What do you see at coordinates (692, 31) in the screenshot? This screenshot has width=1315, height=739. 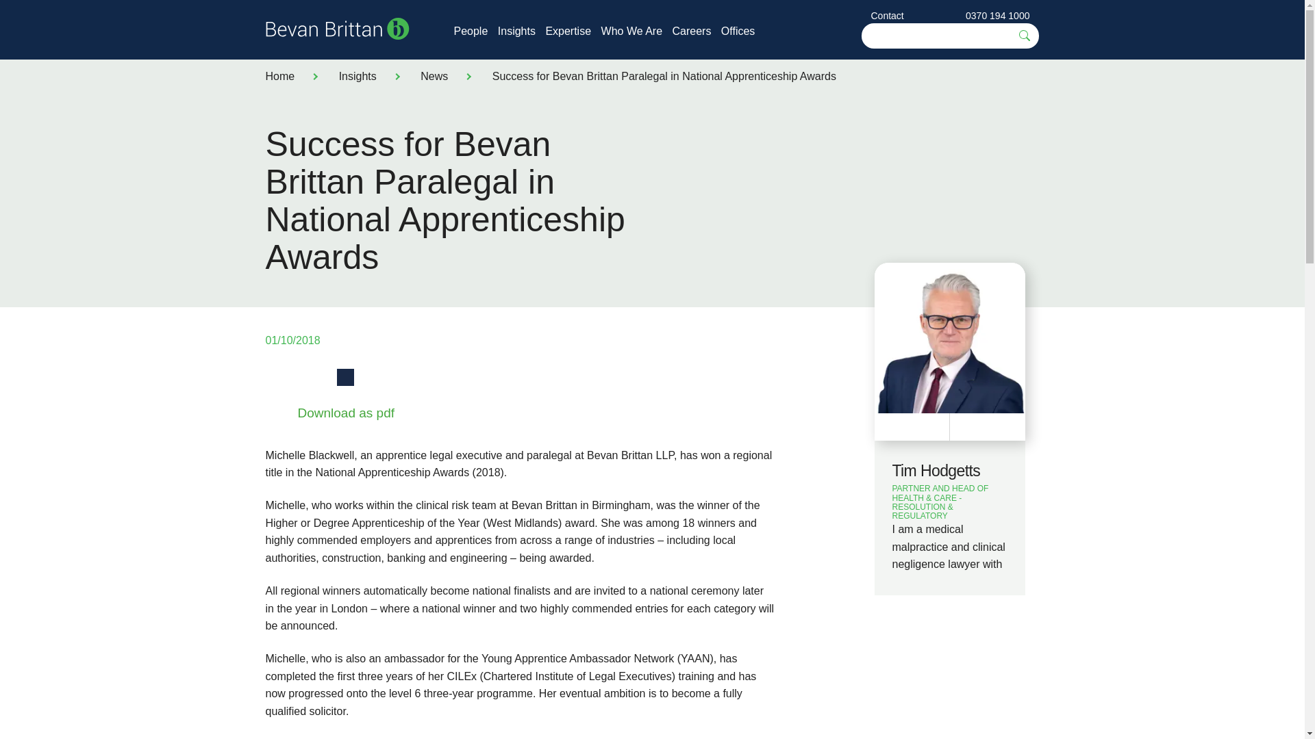 I see `Careers` at bounding box center [692, 31].